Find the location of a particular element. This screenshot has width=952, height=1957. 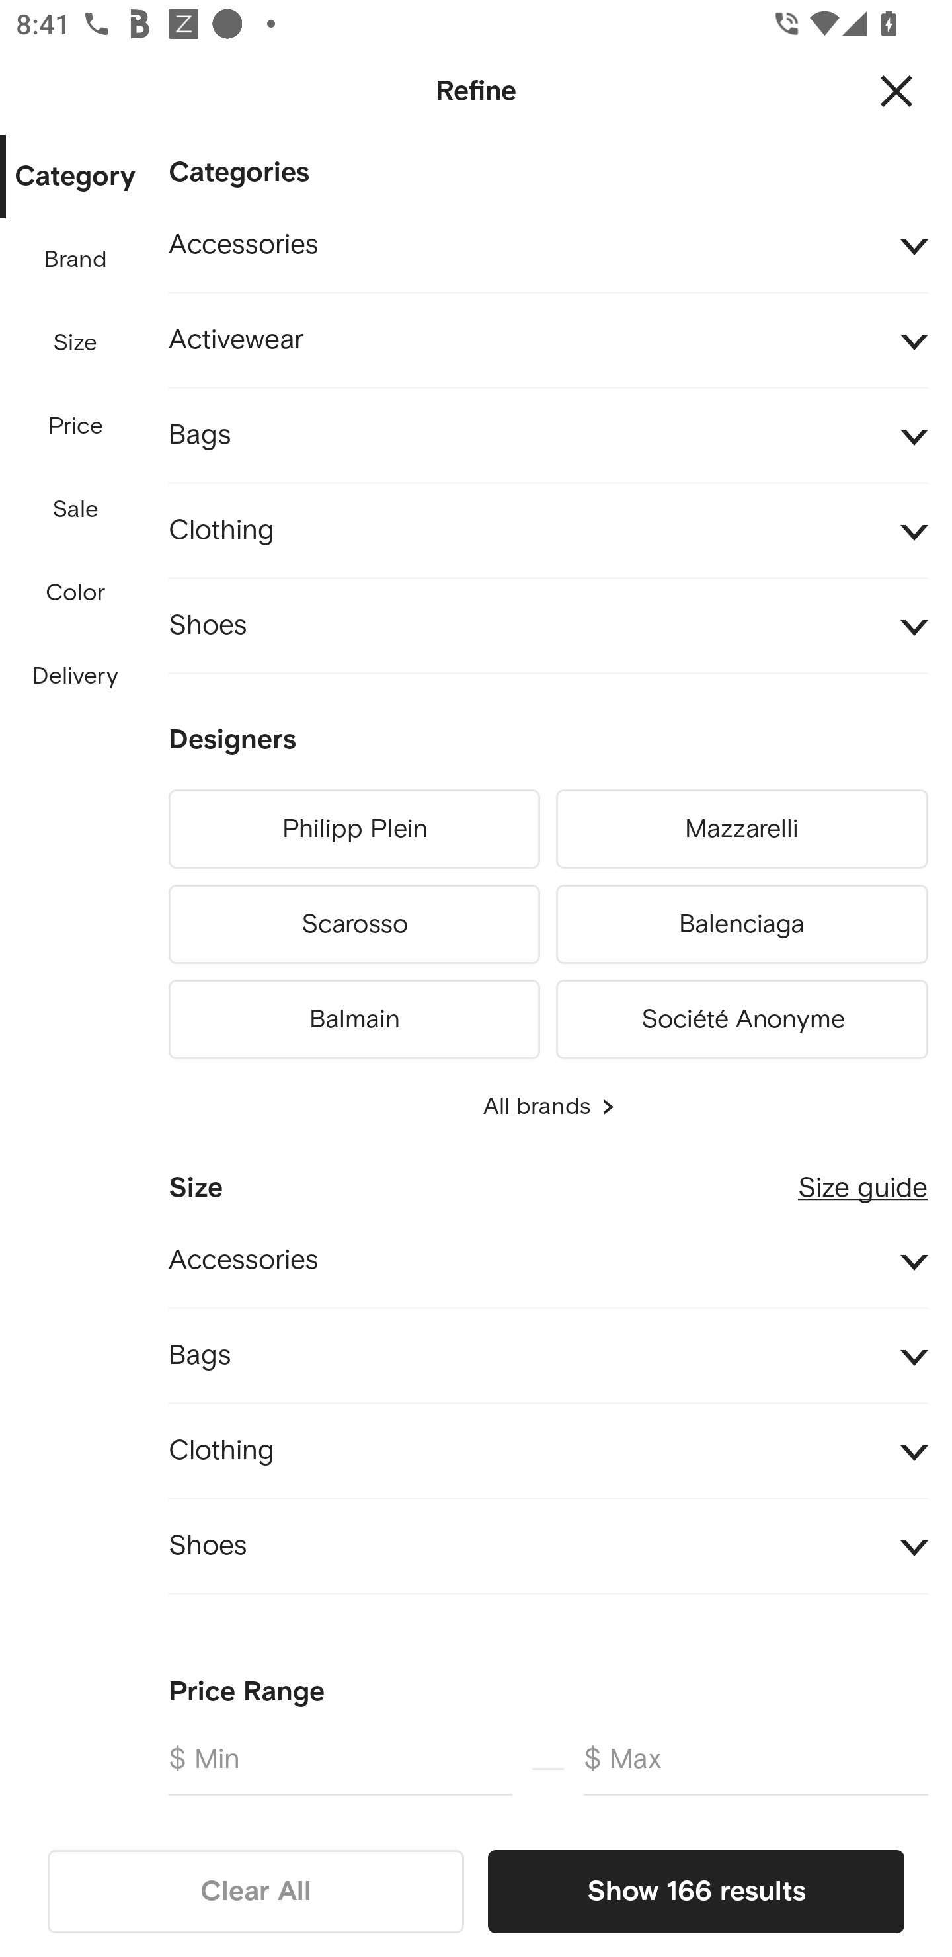

Shoes is located at coordinates (548, 626).